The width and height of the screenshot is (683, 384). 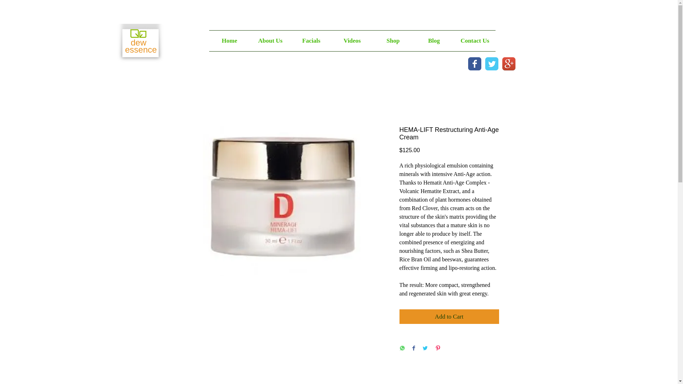 I want to click on Facials, so click(x=311, y=41).